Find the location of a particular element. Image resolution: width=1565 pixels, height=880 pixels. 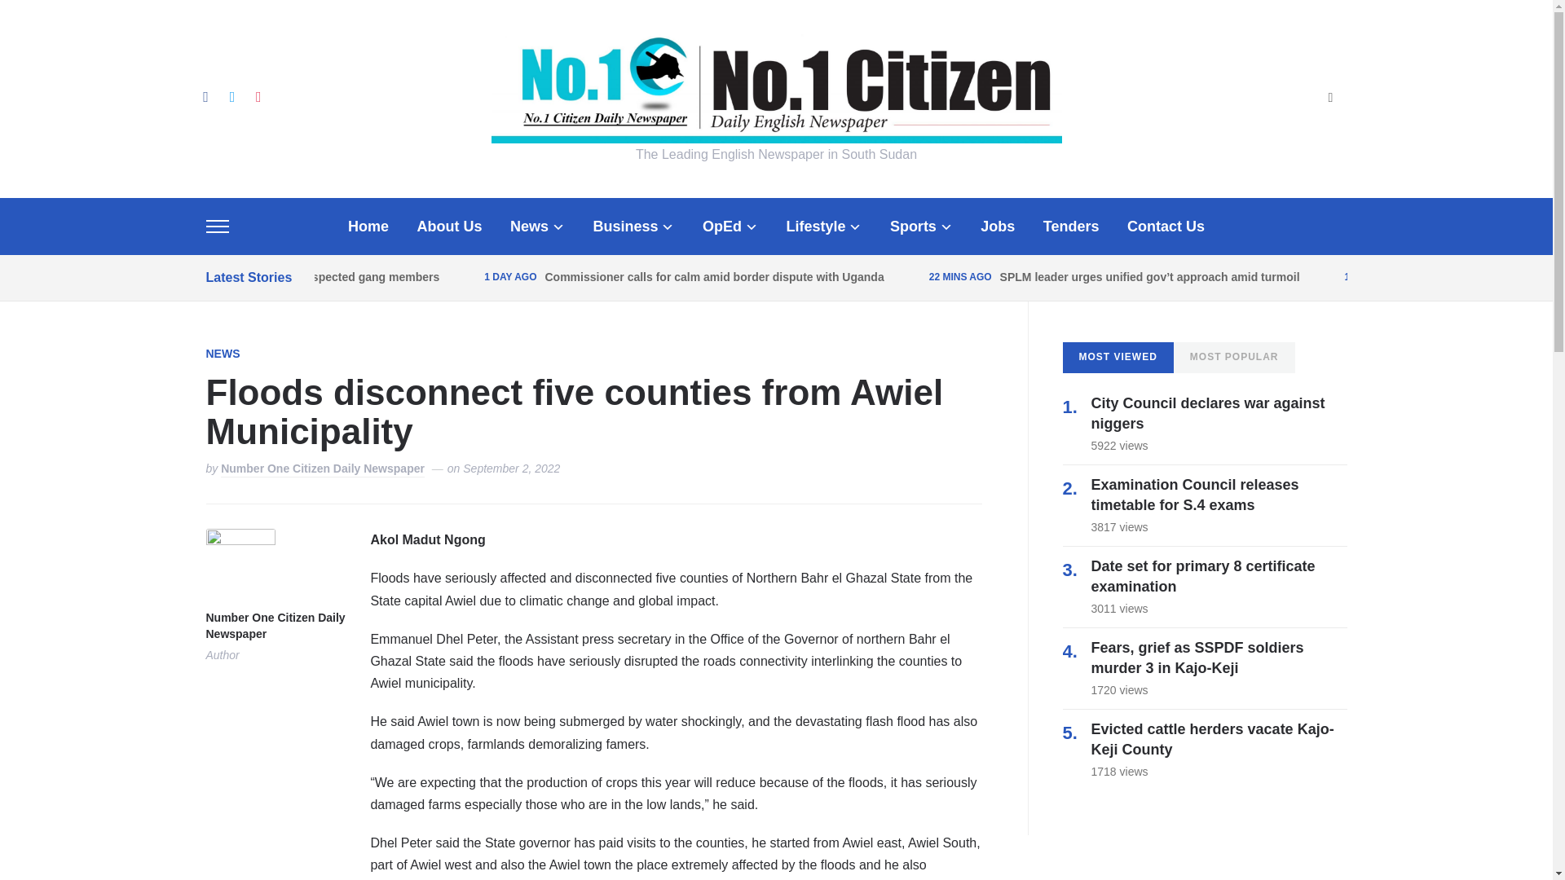

Posts by Number One Citizen Daily Newspaper is located at coordinates (322, 469).